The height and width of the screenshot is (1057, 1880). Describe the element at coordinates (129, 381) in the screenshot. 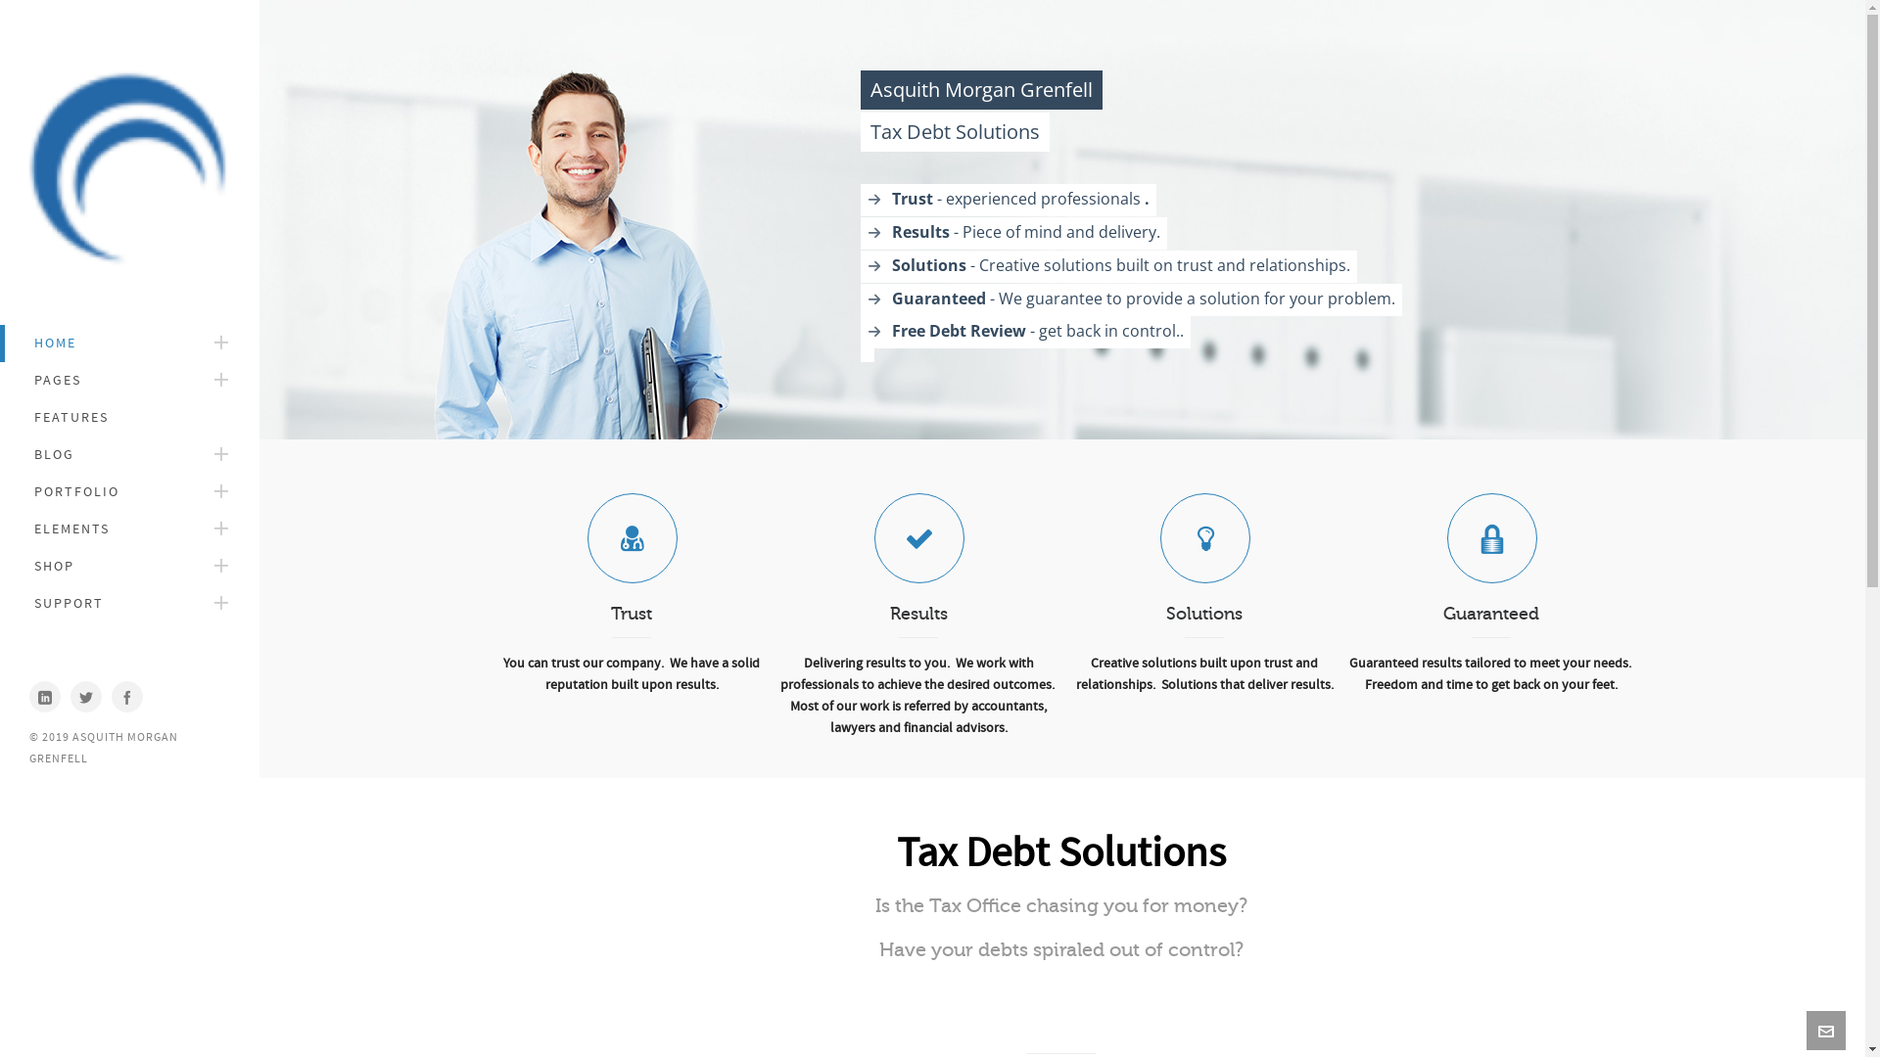

I see `PAGES` at that location.